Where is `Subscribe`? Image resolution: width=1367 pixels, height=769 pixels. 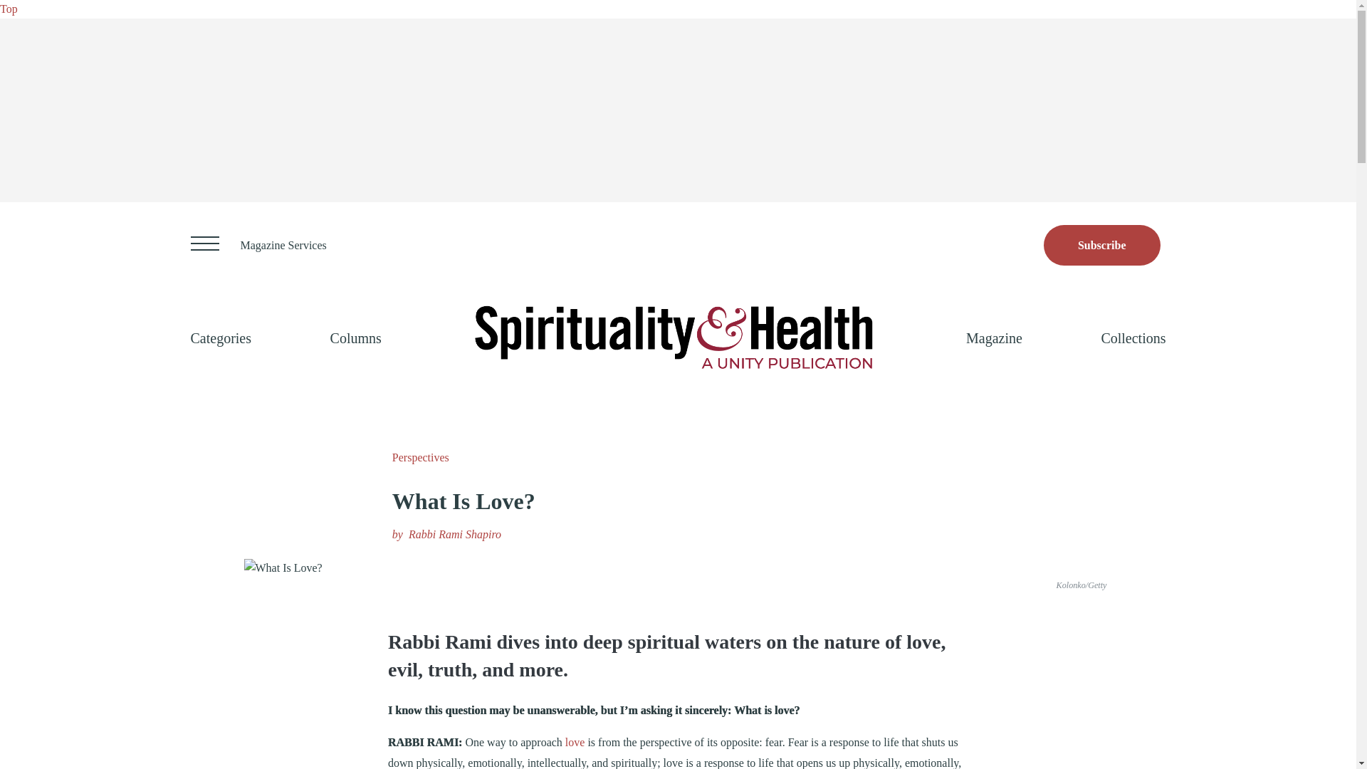 Subscribe is located at coordinates (1102, 245).